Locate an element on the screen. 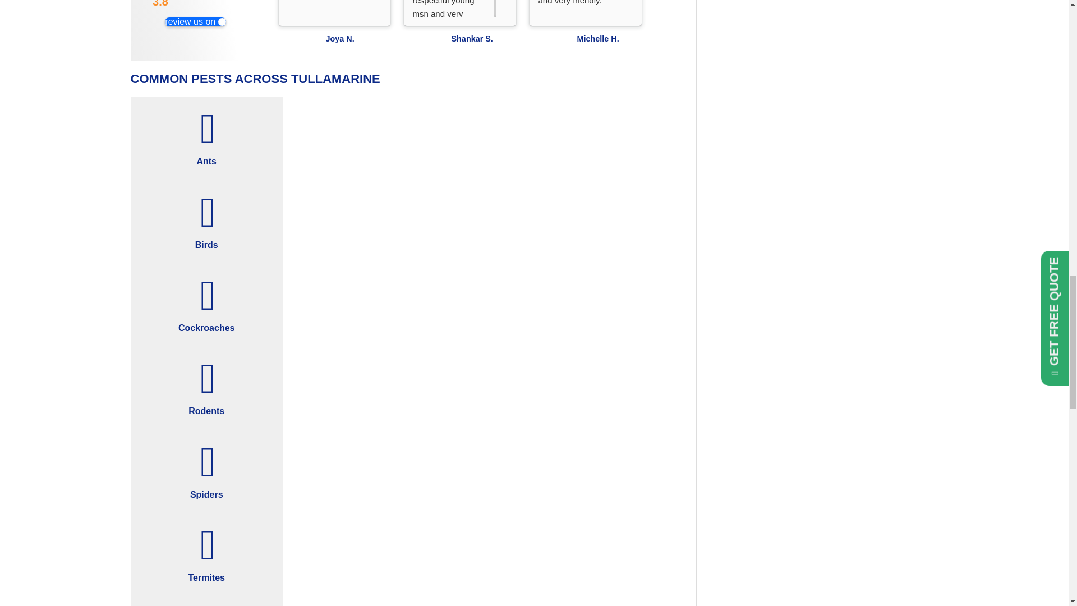 Image resolution: width=1077 pixels, height=606 pixels. Matt is located at coordinates (986, 38).